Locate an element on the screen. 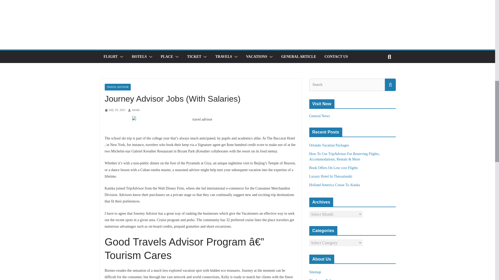 This screenshot has width=499, height=280. GENERAL ARTICLE is located at coordinates (299, 57).